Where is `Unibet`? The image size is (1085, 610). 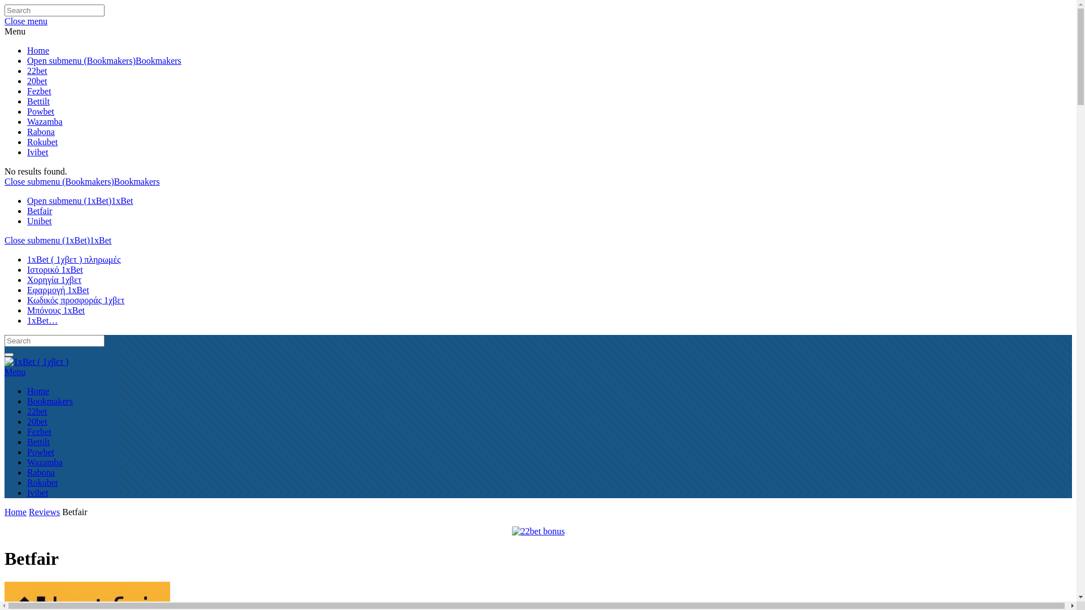 Unibet is located at coordinates (40, 221).